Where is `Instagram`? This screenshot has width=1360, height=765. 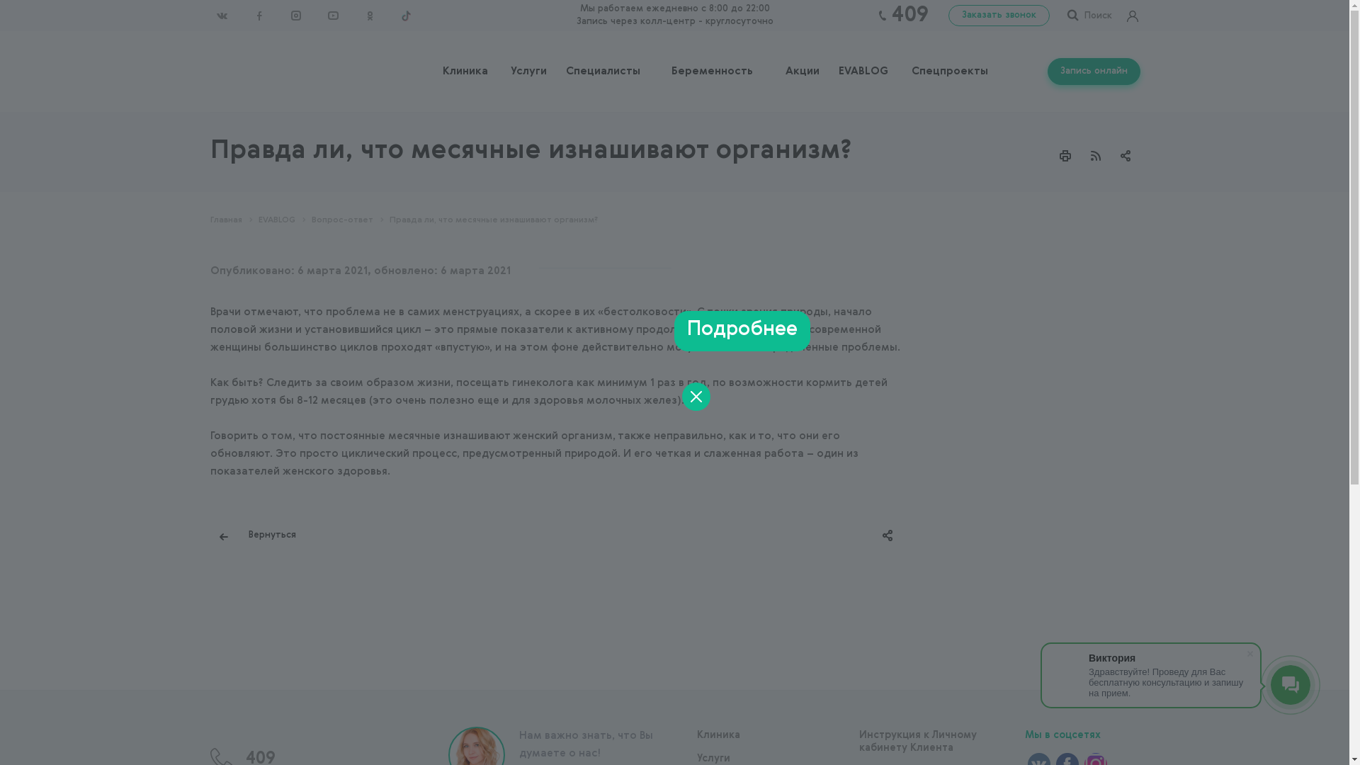
Instagram is located at coordinates (295, 16).